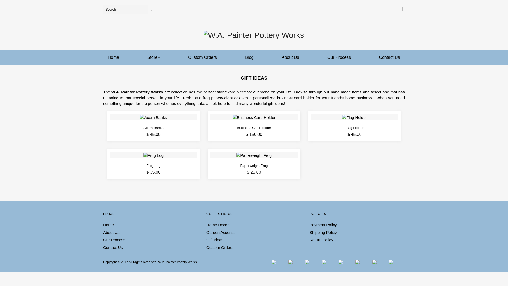  What do you see at coordinates (220, 247) in the screenshot?
I see `Custom Orders` at bounding box center [220, 247].